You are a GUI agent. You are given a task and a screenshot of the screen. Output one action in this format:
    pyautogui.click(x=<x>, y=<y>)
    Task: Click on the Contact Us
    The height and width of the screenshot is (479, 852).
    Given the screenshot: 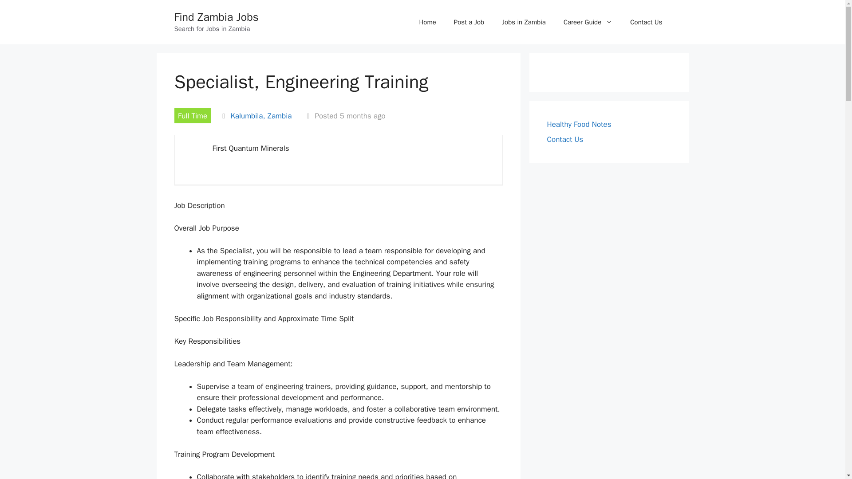 What is the action you would take?
    pyautogui.click(x=564, y=139)
    